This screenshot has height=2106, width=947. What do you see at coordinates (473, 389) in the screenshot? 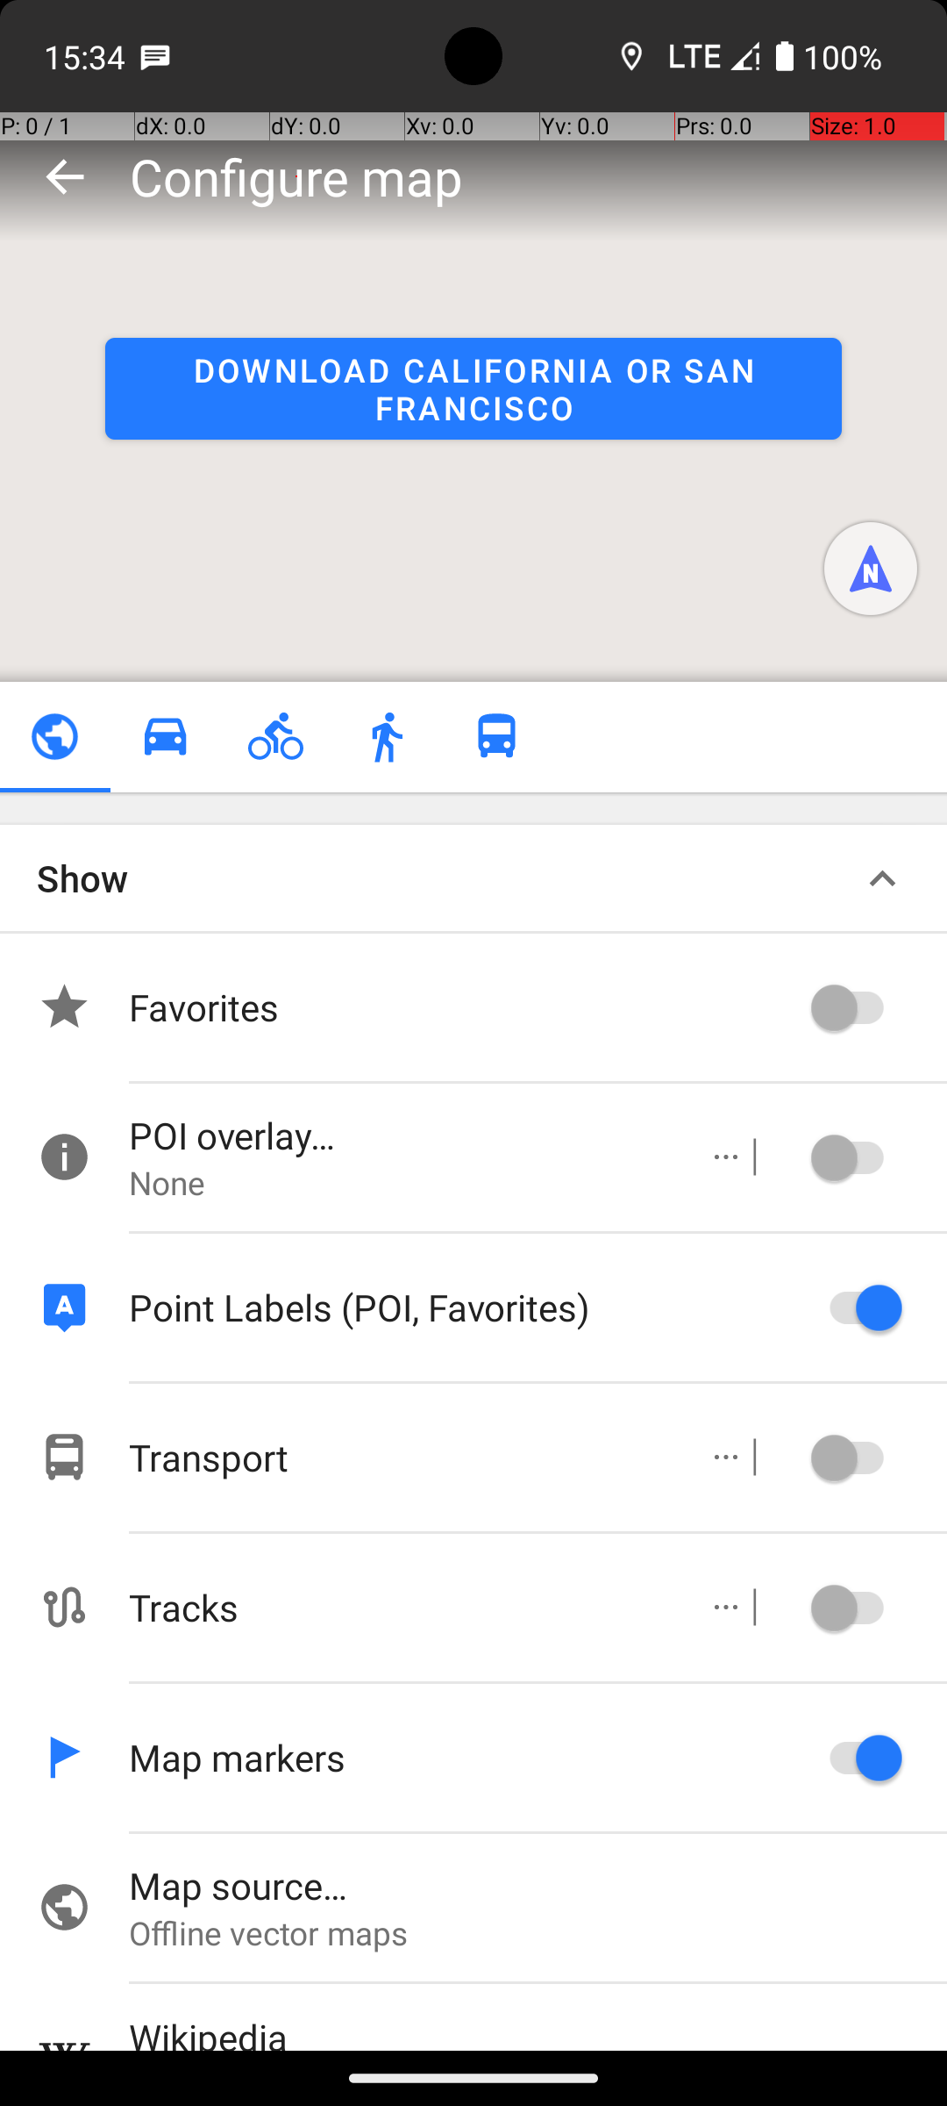
I see `DOWNLOAD CALIFORNIA OR SAN FRANCISCO` at bounding box center [473, 389].